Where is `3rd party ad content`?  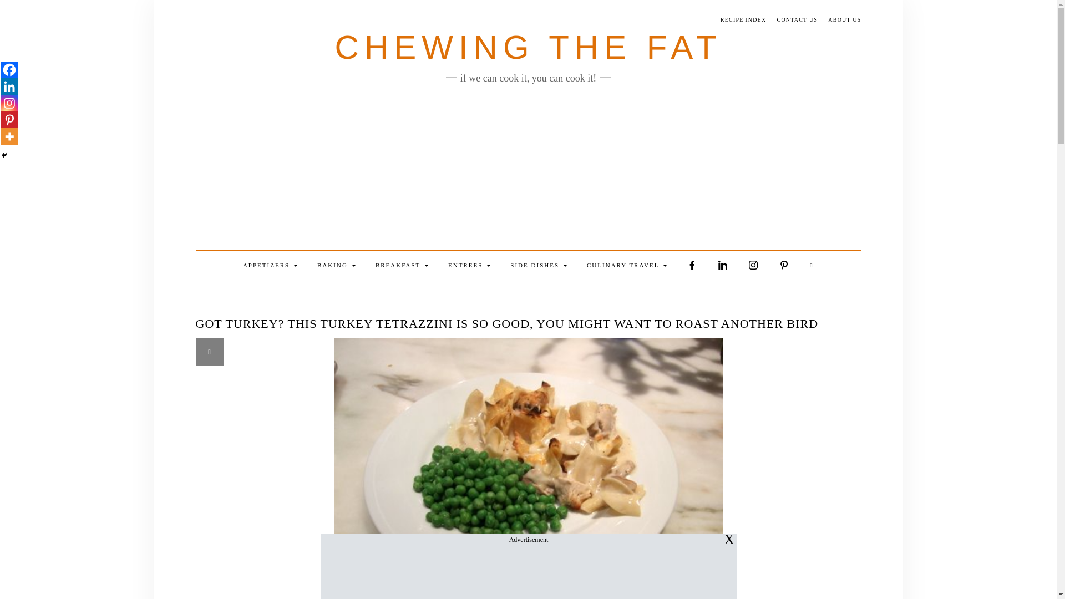 3rd party ad content is located at coordinates (528, 572).